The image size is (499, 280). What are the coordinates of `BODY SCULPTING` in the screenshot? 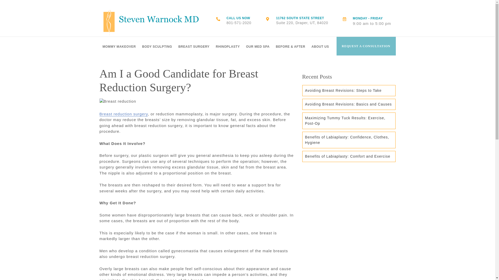 It's located at (151, 21).